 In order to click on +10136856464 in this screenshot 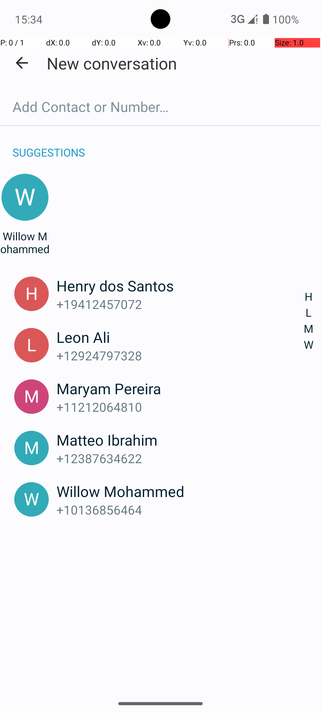, I will do `click(181, 510)`.